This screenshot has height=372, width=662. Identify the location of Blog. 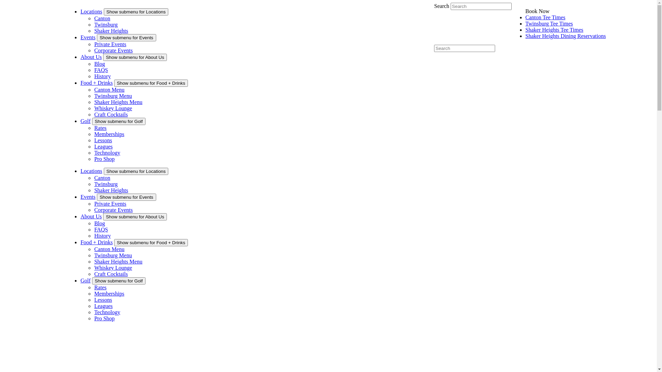
(99, 223).